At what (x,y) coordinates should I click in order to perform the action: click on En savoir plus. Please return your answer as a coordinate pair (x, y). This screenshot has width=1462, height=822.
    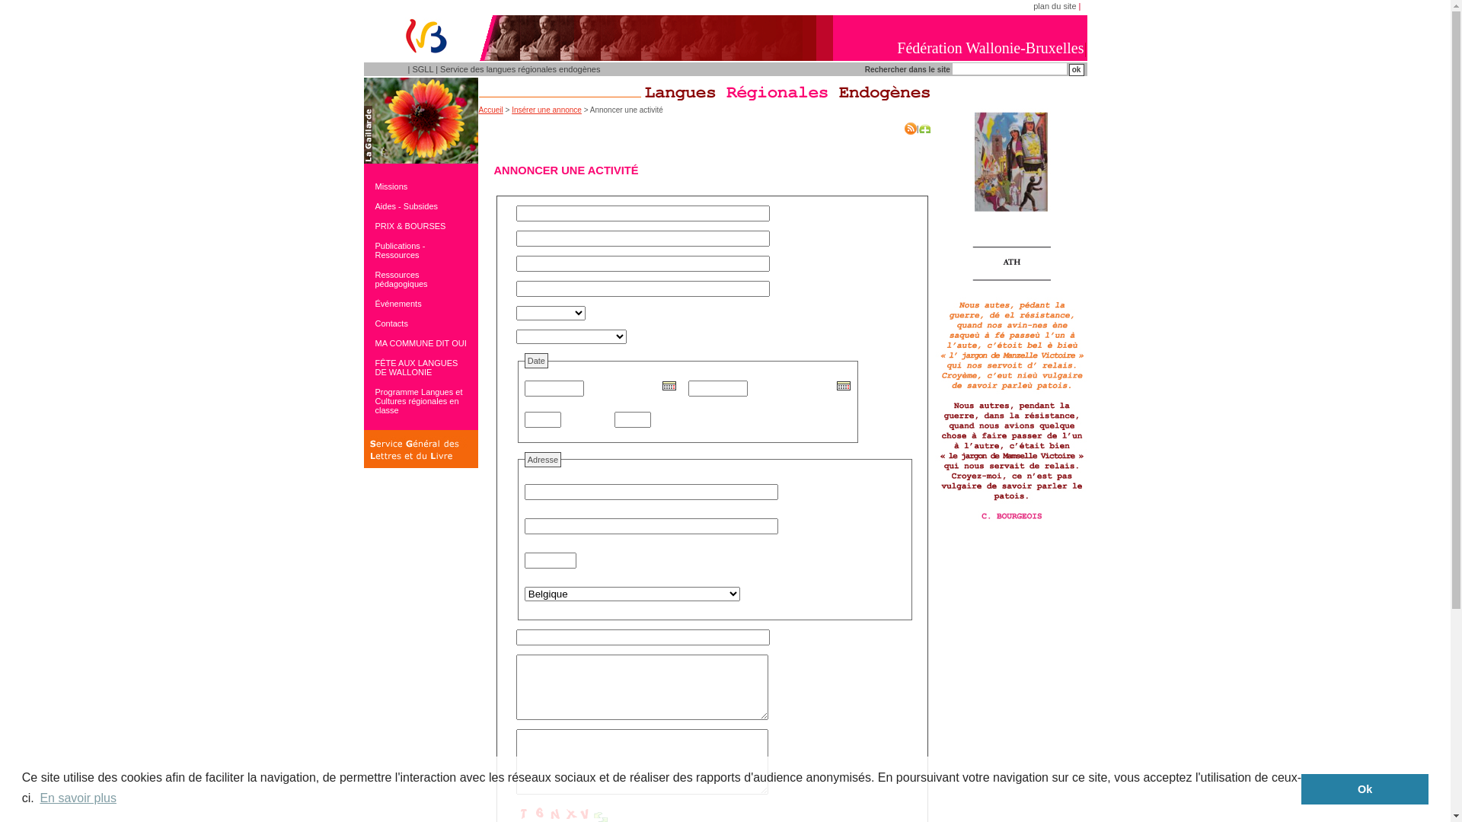
    Looking at the image, I should click on (78, 798).